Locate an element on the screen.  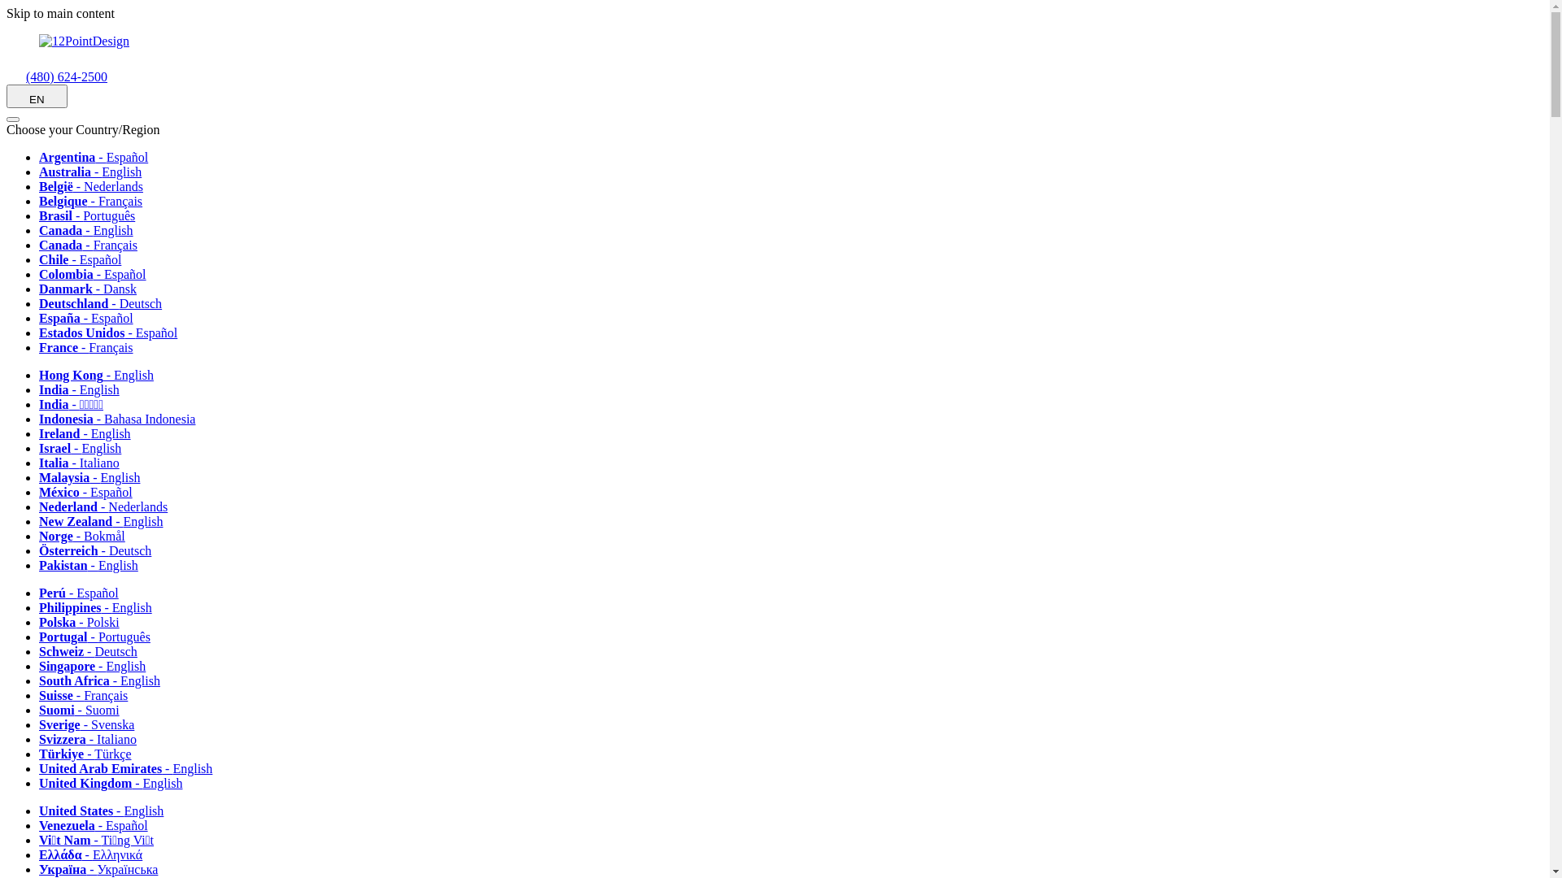
Canada - English is located at coordinates (92, 231).